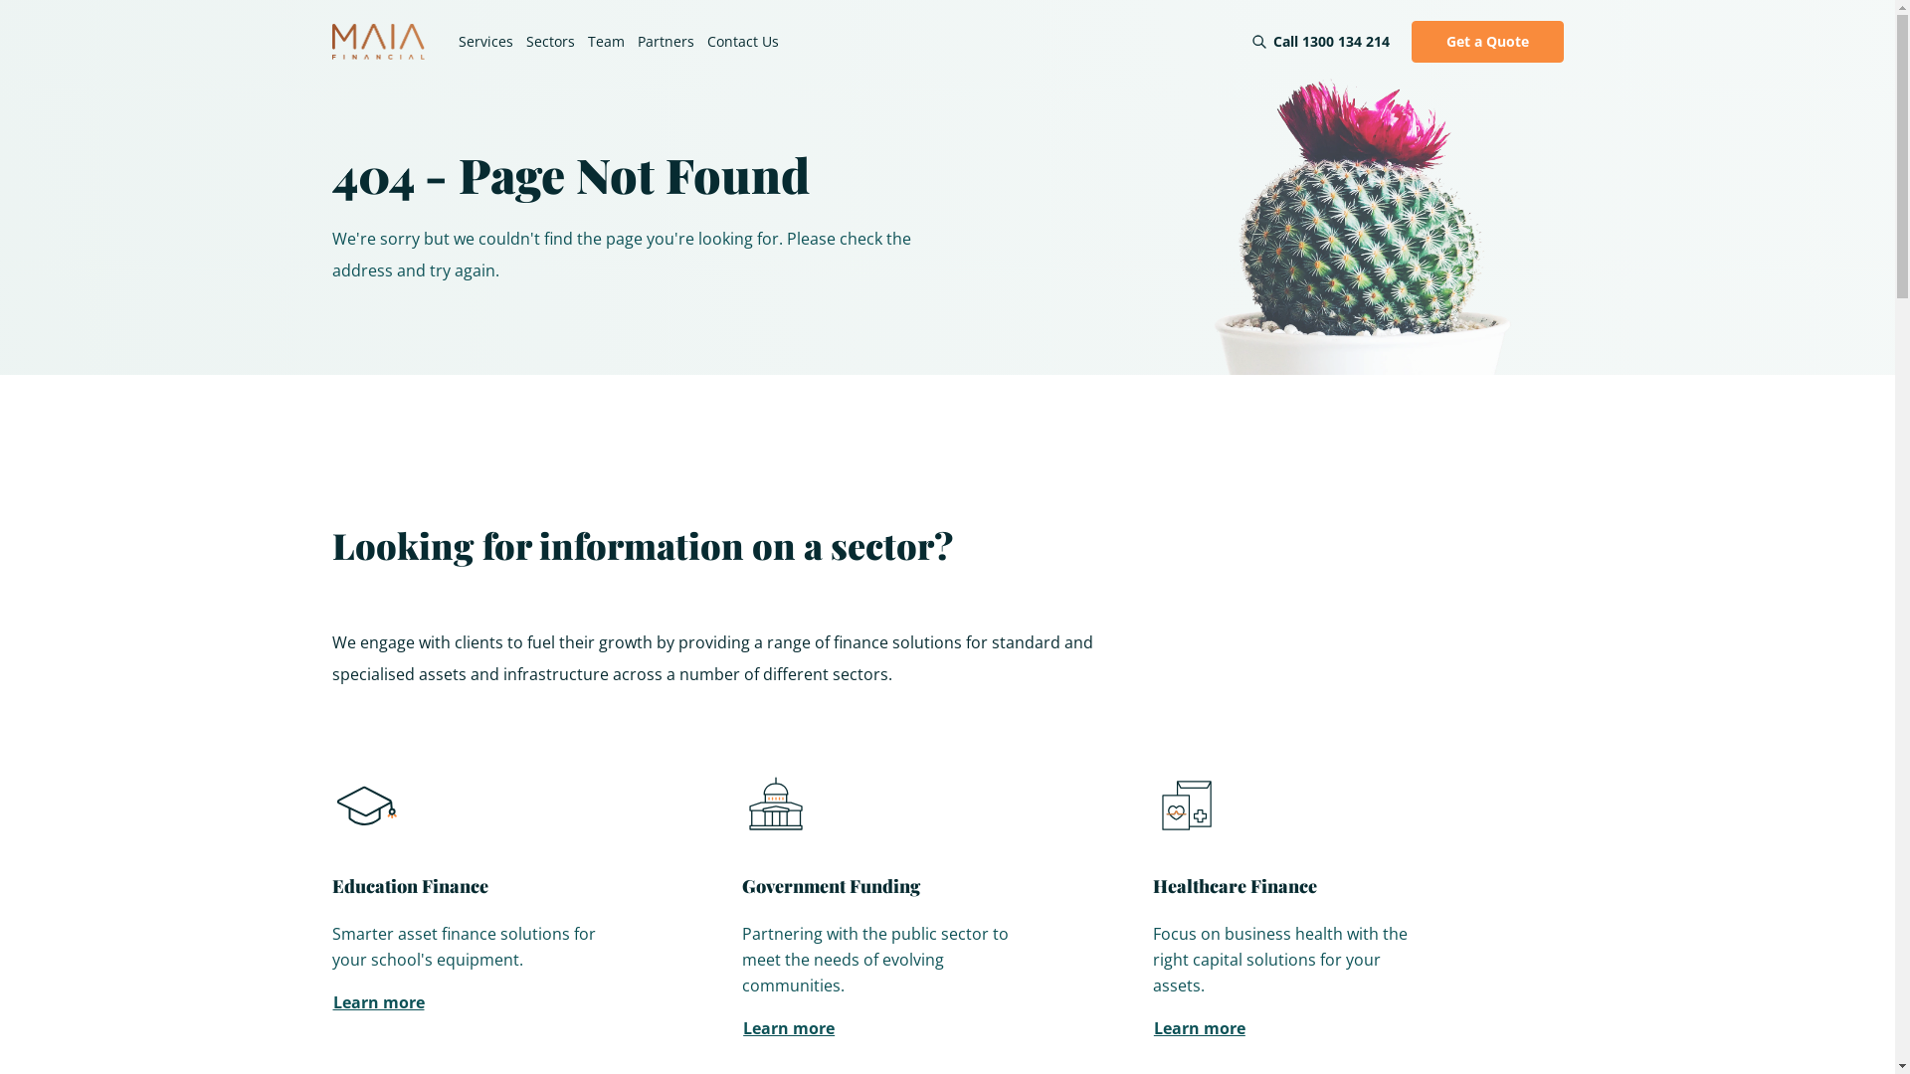  What do you see at coordinates (1331, 42) in the screenshot?
I see `Call 1300 134 214` at bounding box center [1331, 42].